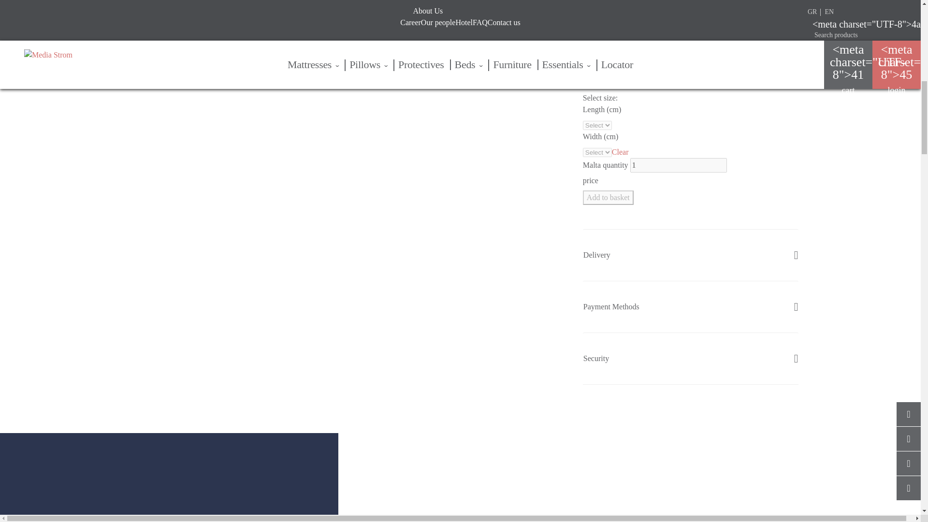 The height and width of the screenshot is (522, 928). I want to click on 1, so click(678, 165).